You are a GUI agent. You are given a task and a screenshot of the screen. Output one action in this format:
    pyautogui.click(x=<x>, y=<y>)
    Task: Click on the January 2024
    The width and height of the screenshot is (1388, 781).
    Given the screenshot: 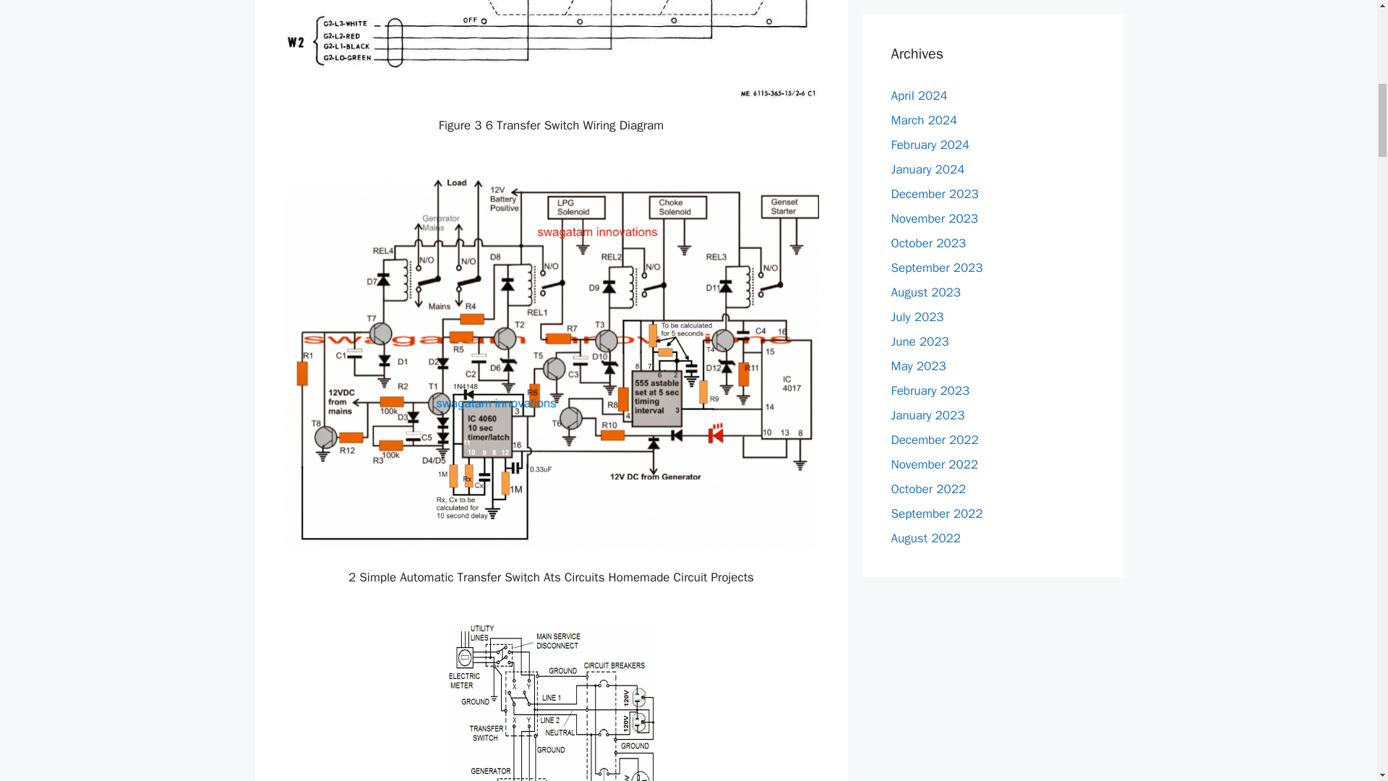 What is the action you would take?
    pyautogui.click(x=928, y=169)
    